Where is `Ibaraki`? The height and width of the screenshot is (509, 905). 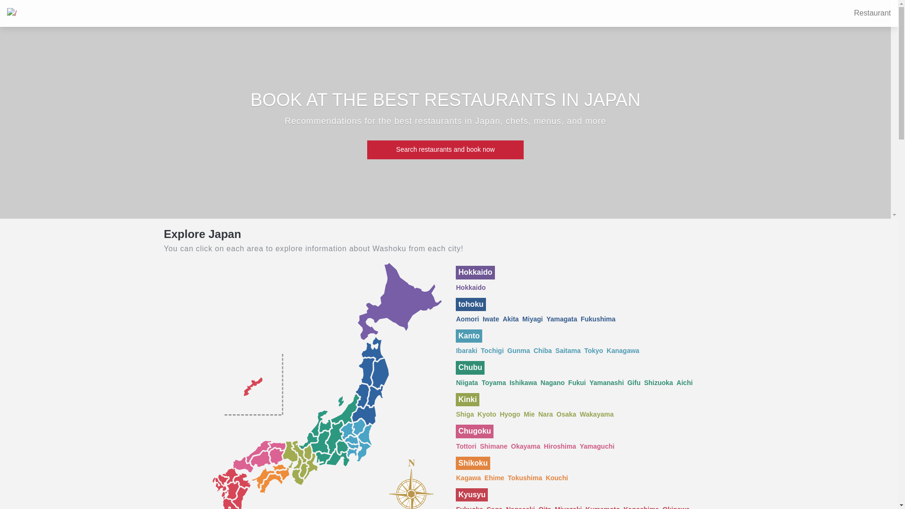
Ibaraki is located at coordinates (467, 351).